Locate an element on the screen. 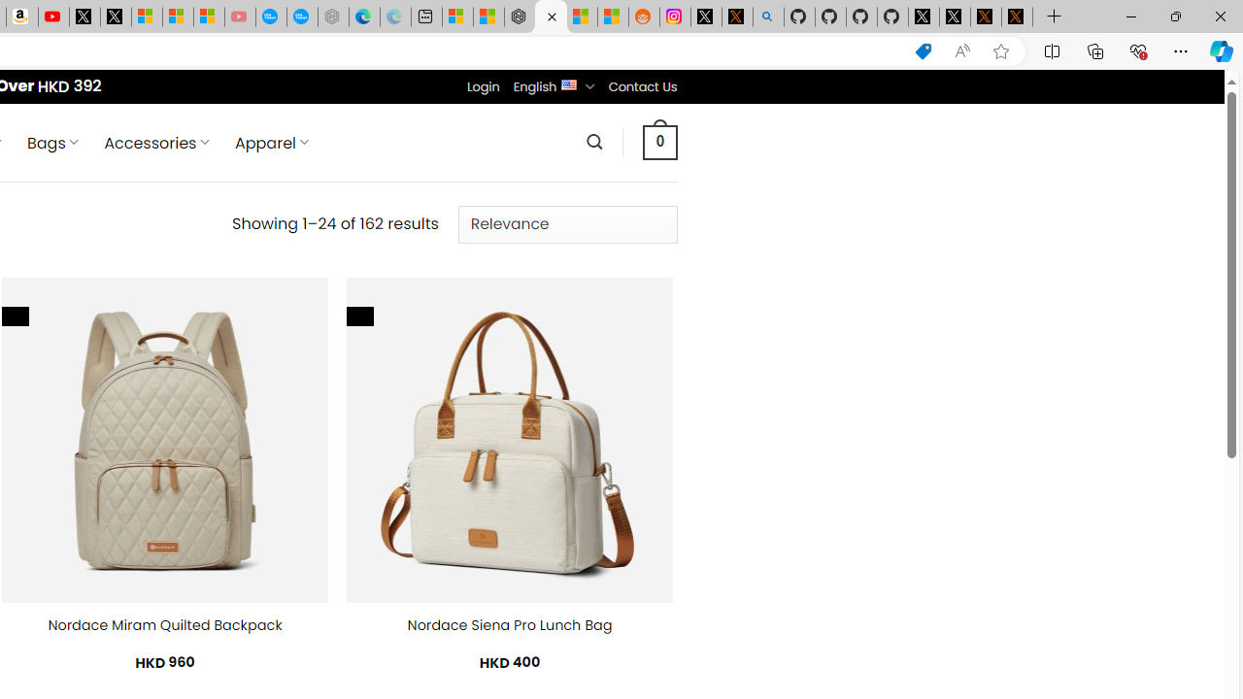  Profile / X is located at coordinates (923, 17).